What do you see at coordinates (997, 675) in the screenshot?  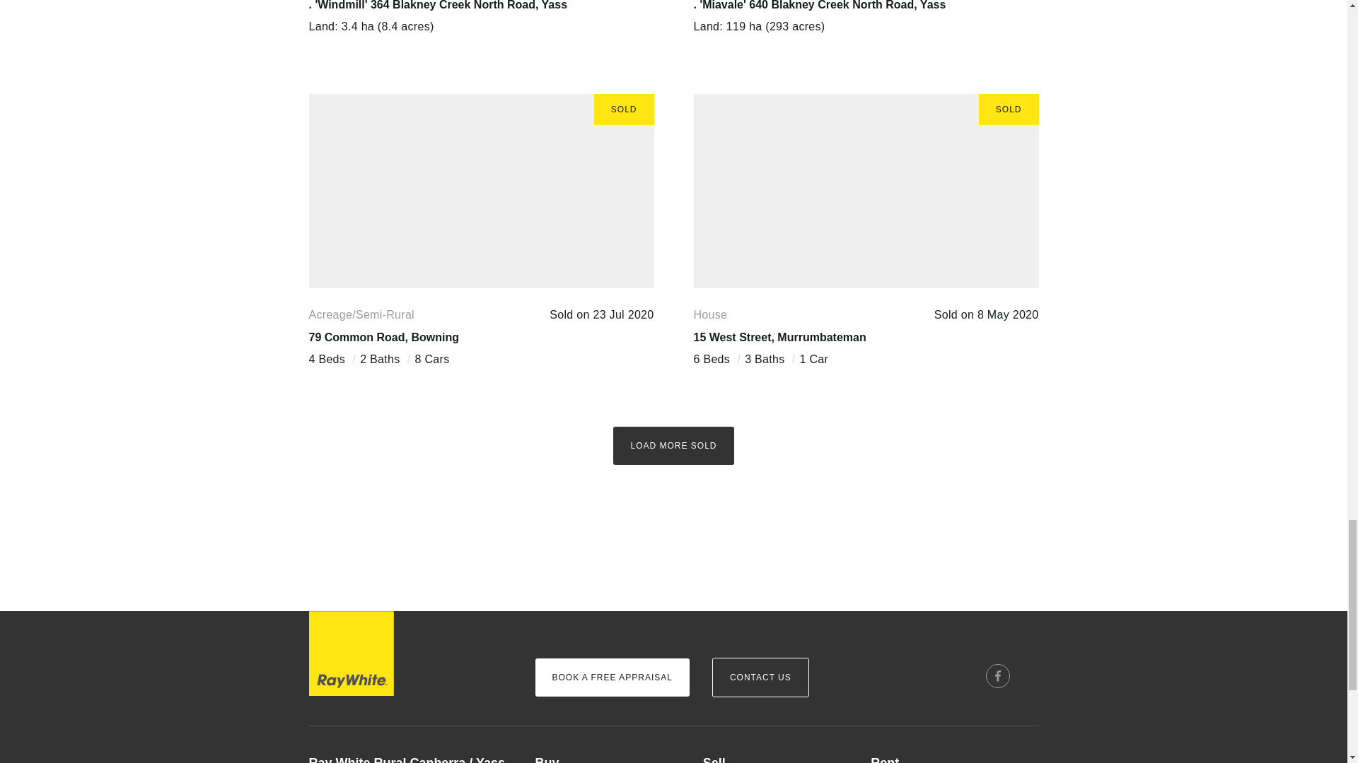 I see `Facebook` at bounding box center [997, 675].